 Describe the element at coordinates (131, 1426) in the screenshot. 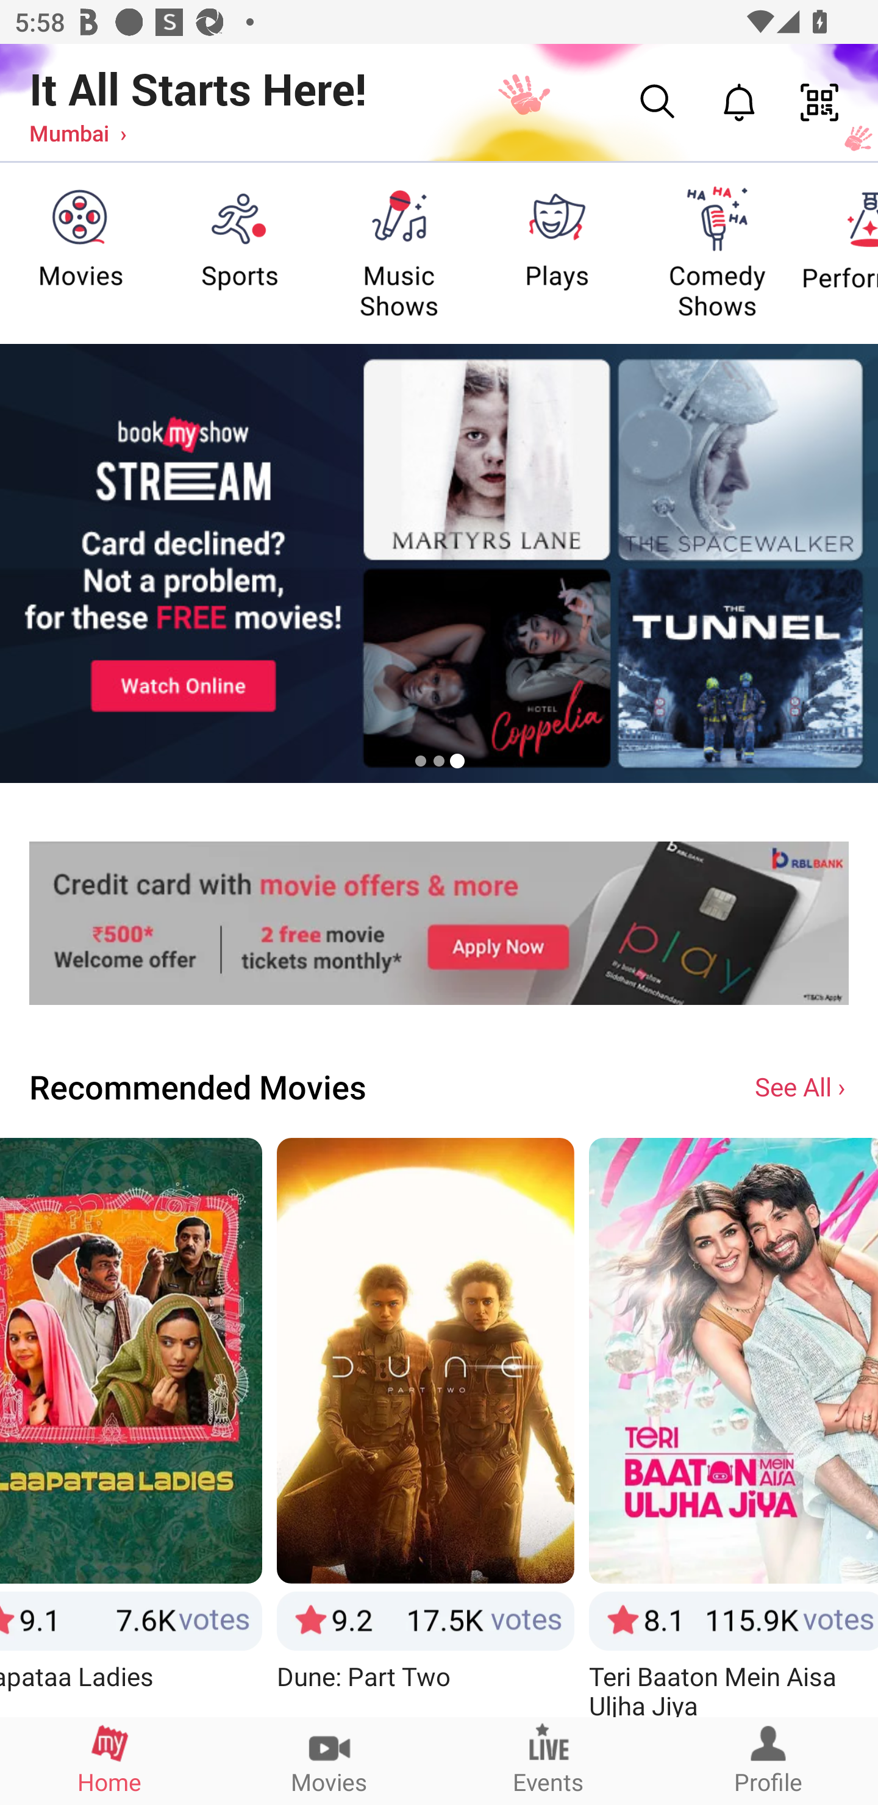

I see `Laapataa Ladies` at that location.